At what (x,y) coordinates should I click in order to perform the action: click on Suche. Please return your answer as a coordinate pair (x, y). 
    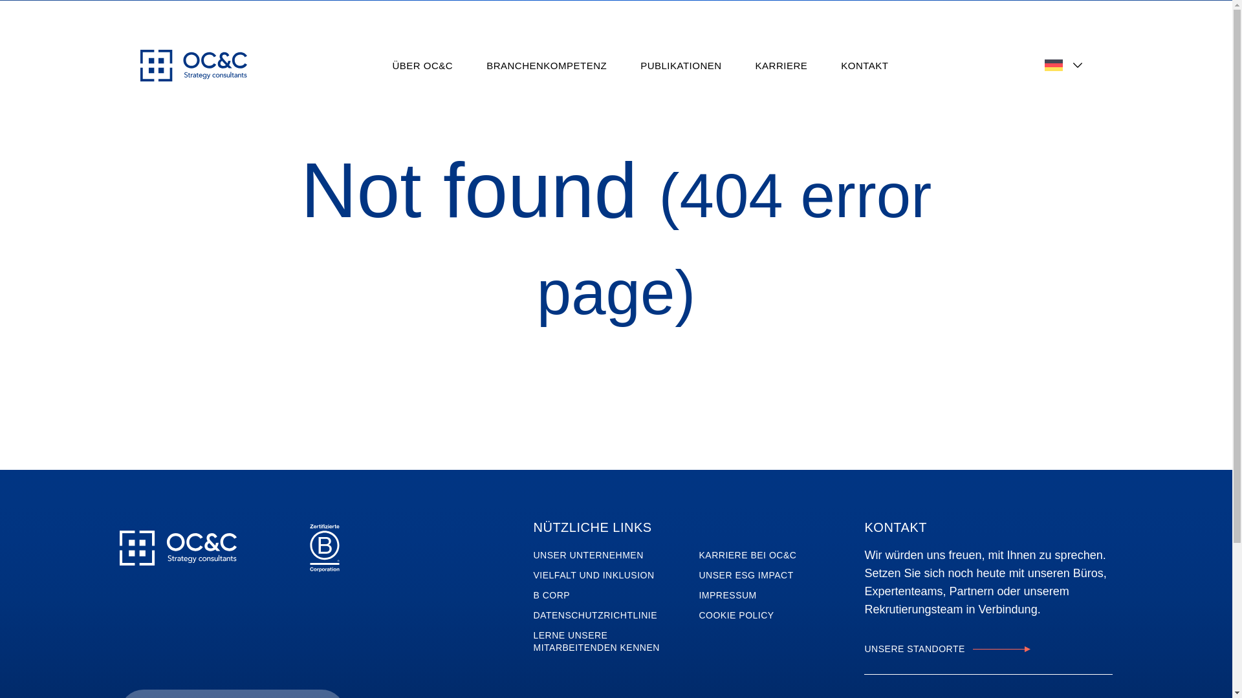
    Looking at the image, I should click on (314, 694).